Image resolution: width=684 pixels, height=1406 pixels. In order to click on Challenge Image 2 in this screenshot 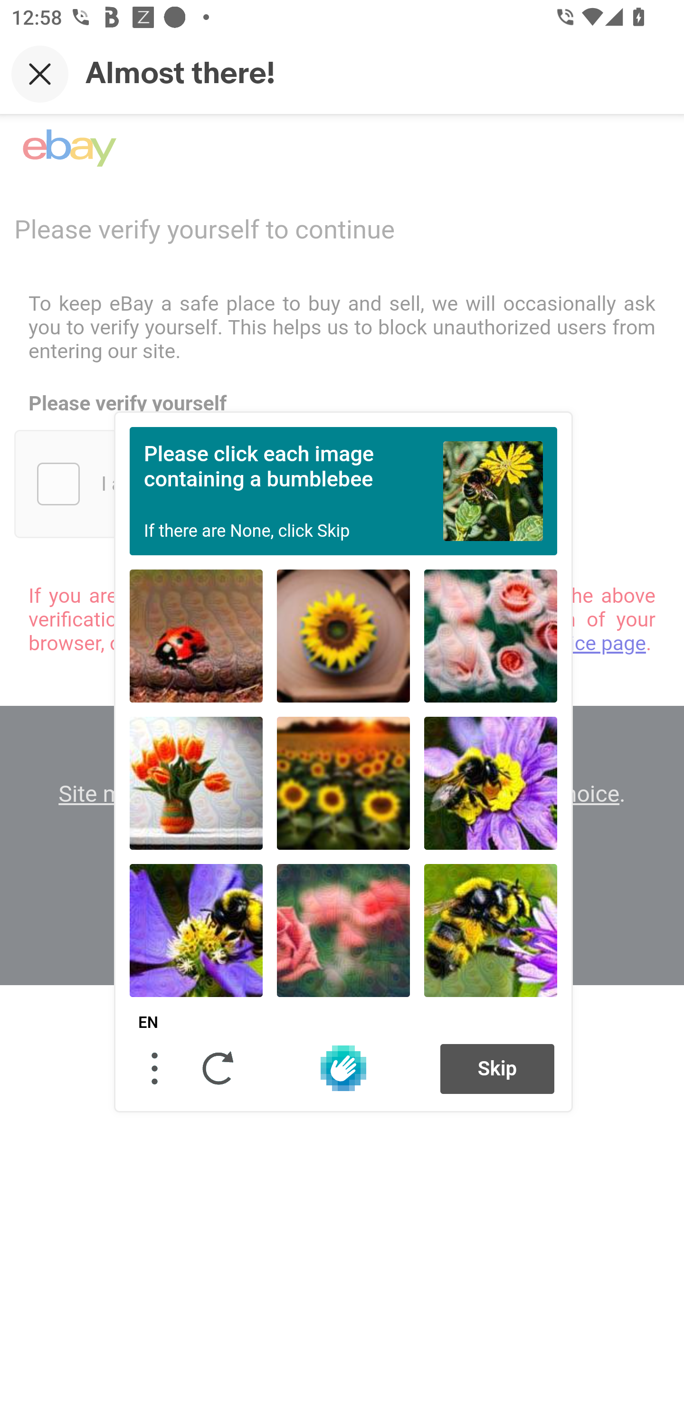, I will do `click(343, 636)`.